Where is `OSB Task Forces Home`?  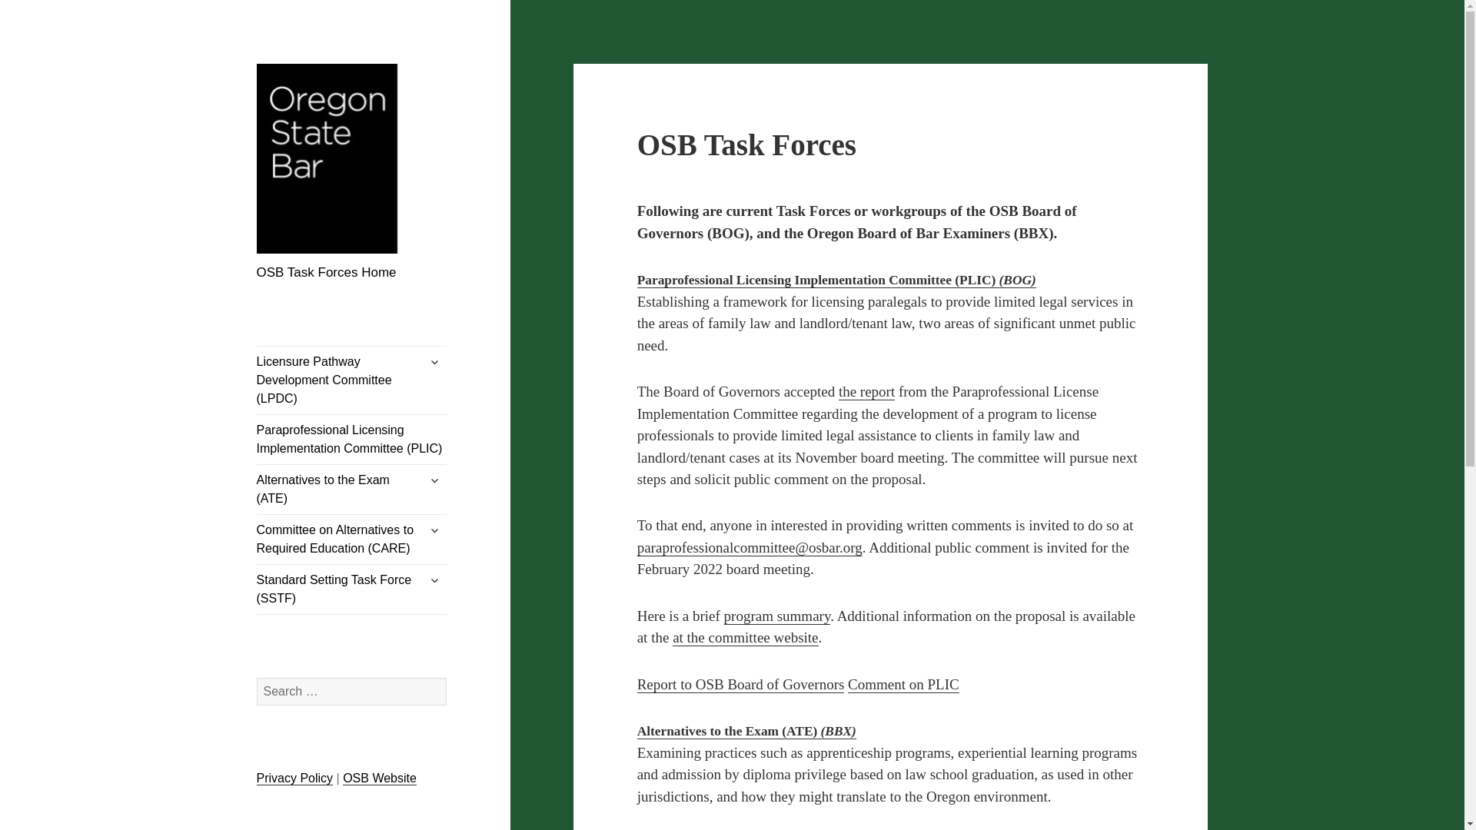
OSB Task Forces Home is located at coordinates (327, 272).